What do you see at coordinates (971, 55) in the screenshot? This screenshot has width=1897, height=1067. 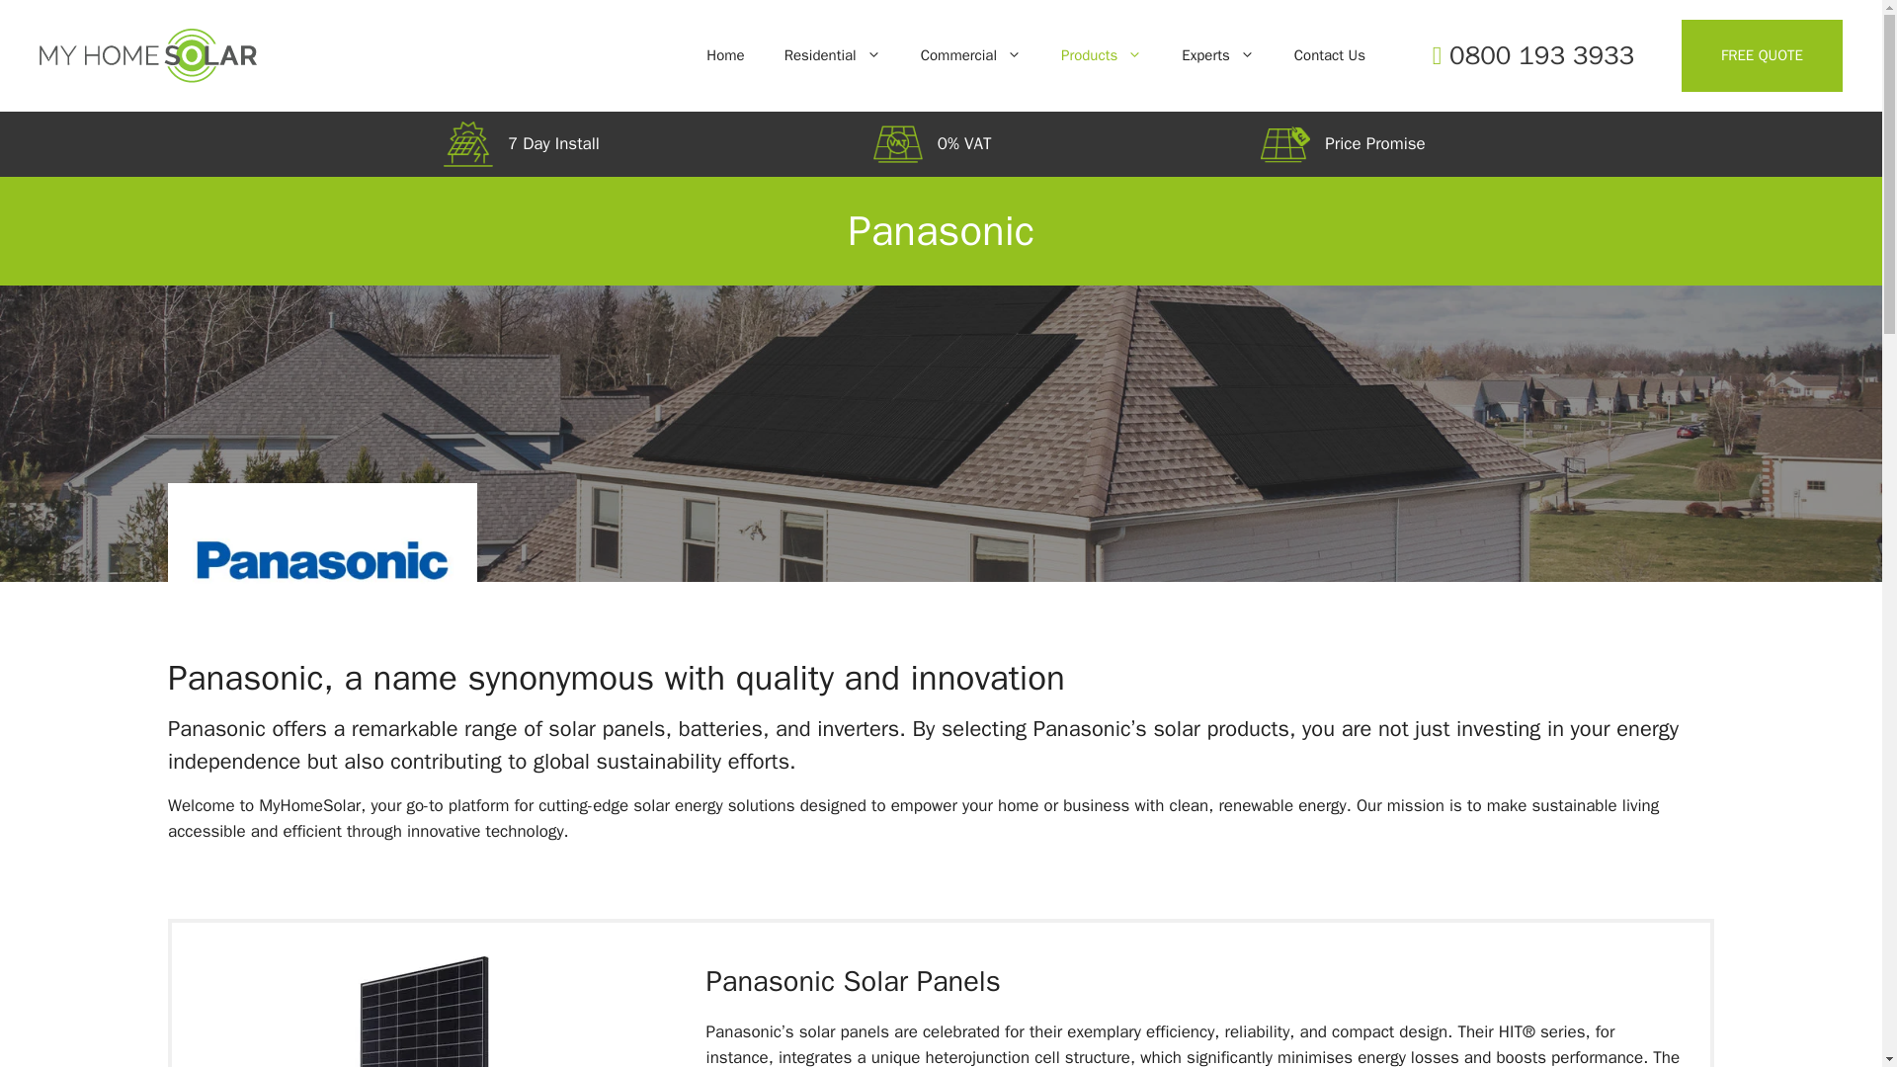 I see `Commercial` at bounding box center [971, 55].